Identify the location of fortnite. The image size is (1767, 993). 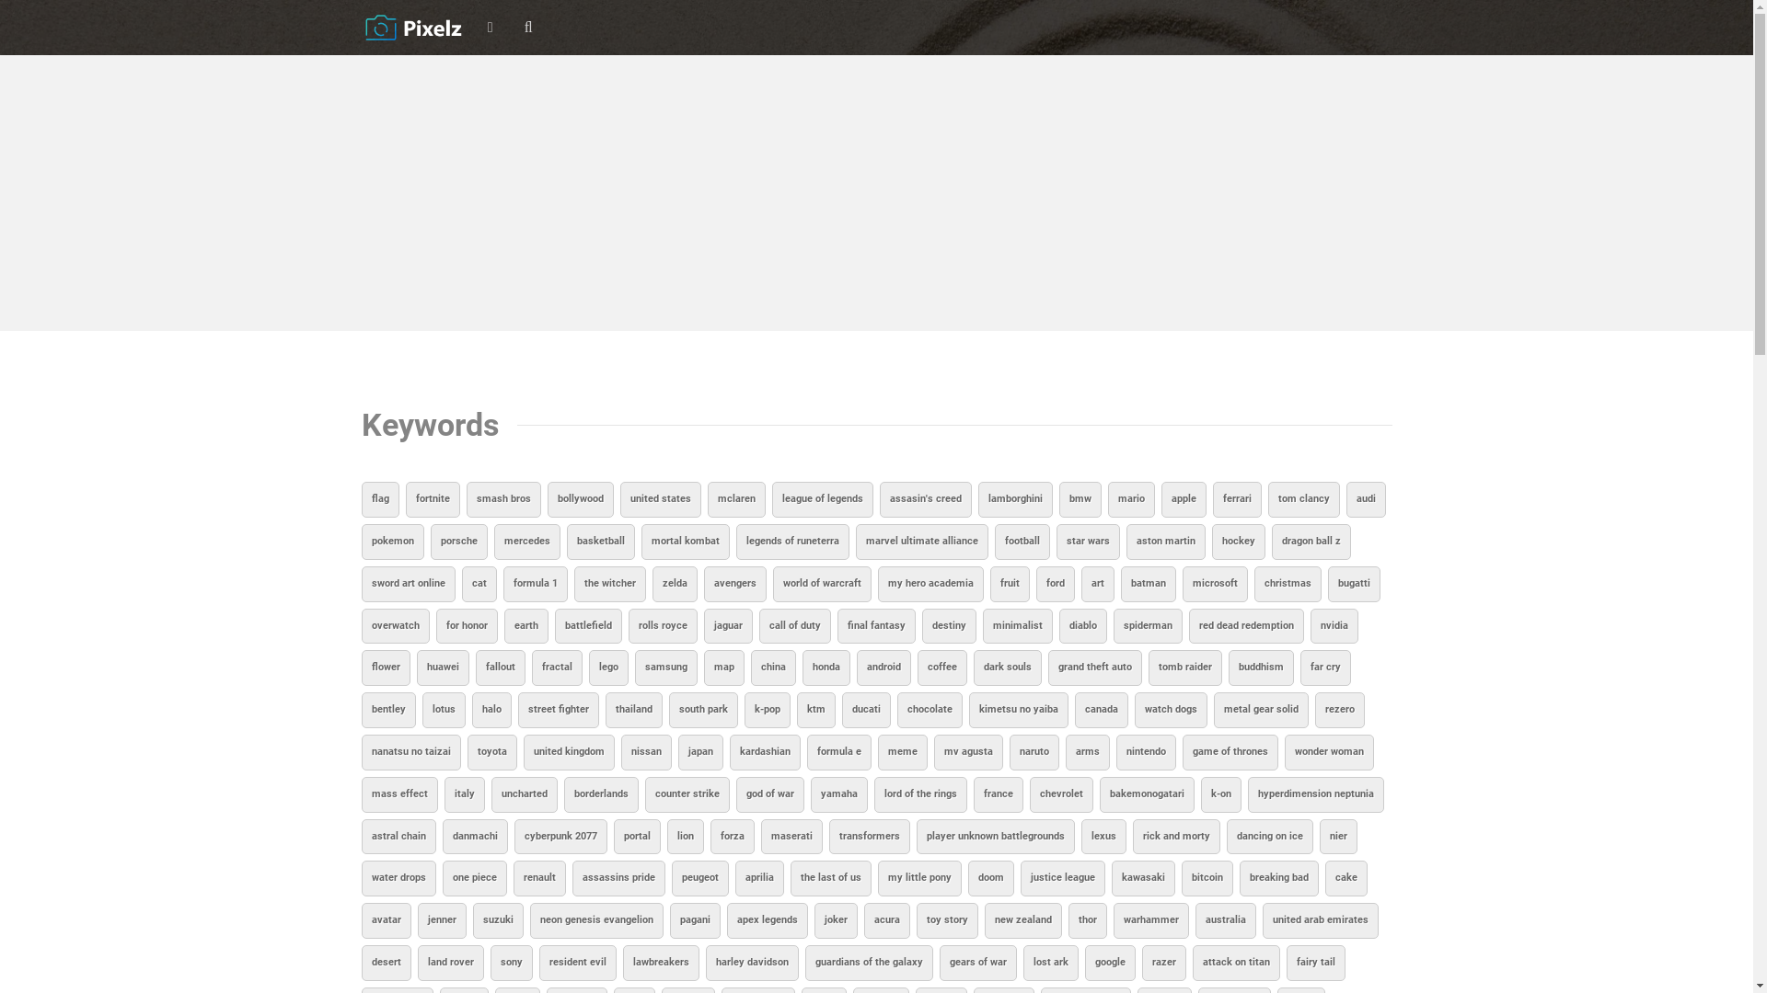
(433, 500).